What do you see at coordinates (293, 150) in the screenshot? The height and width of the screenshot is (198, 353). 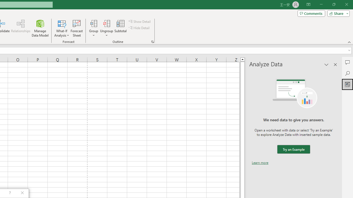 I see `We need data to give you answers. Try an Example` at bounding box center [293, 150].